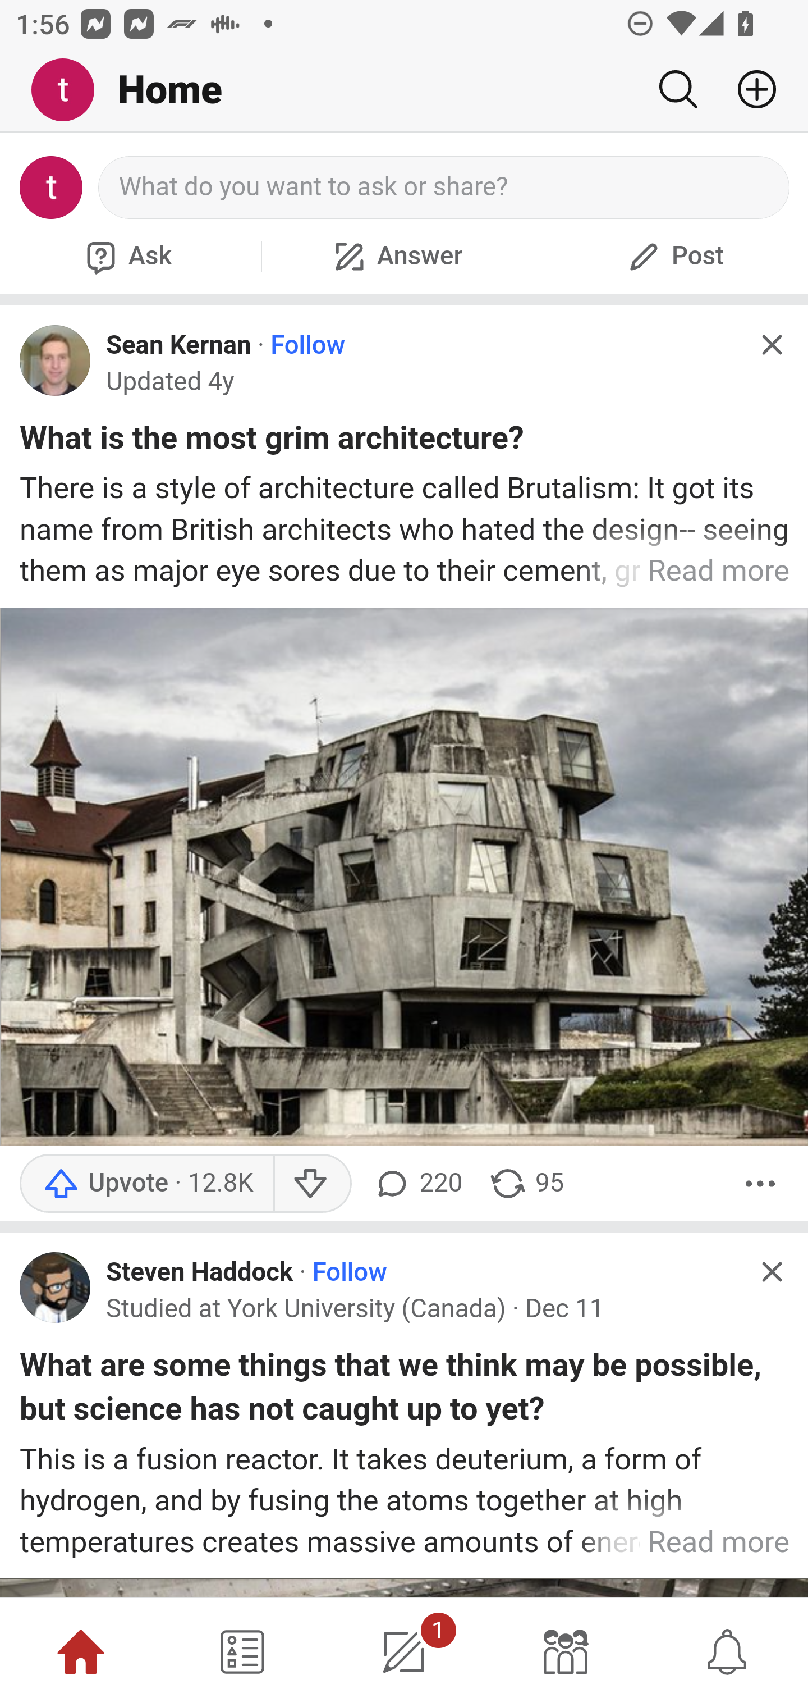  I want to click on Profile photo for Steven Haddock, so click(56, 1287).